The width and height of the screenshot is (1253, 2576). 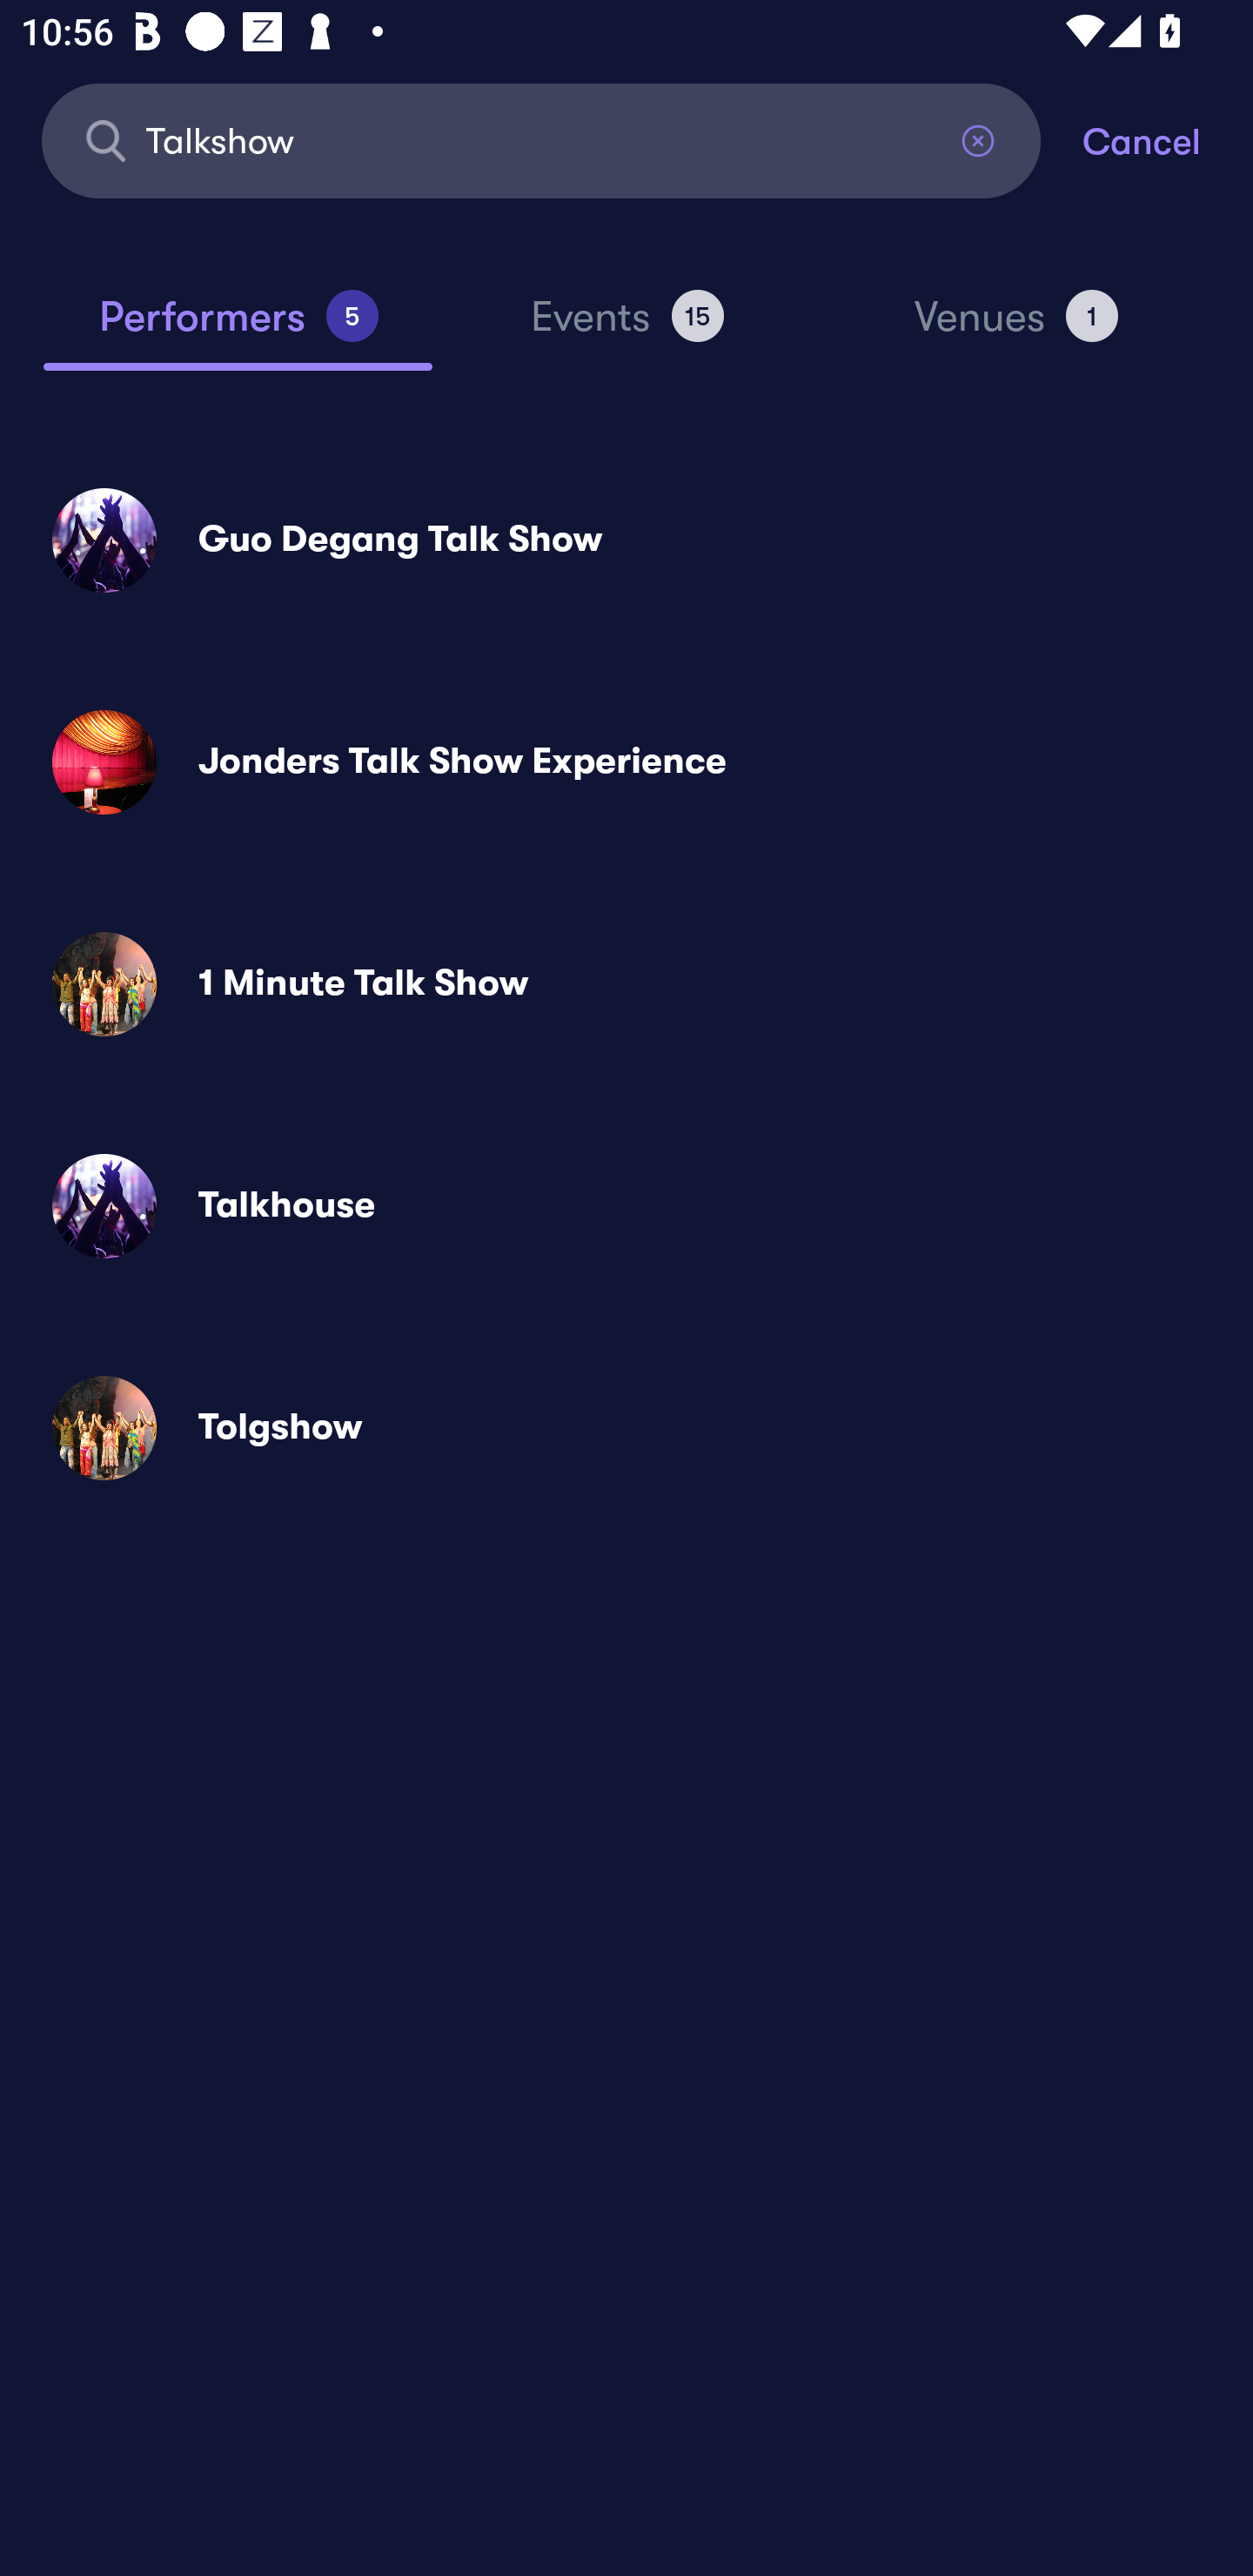 What do you see at coordinates (626, 762) in the screenshot?
I see `Jonders Talk Show Experience` at bounding box center [626, 762].